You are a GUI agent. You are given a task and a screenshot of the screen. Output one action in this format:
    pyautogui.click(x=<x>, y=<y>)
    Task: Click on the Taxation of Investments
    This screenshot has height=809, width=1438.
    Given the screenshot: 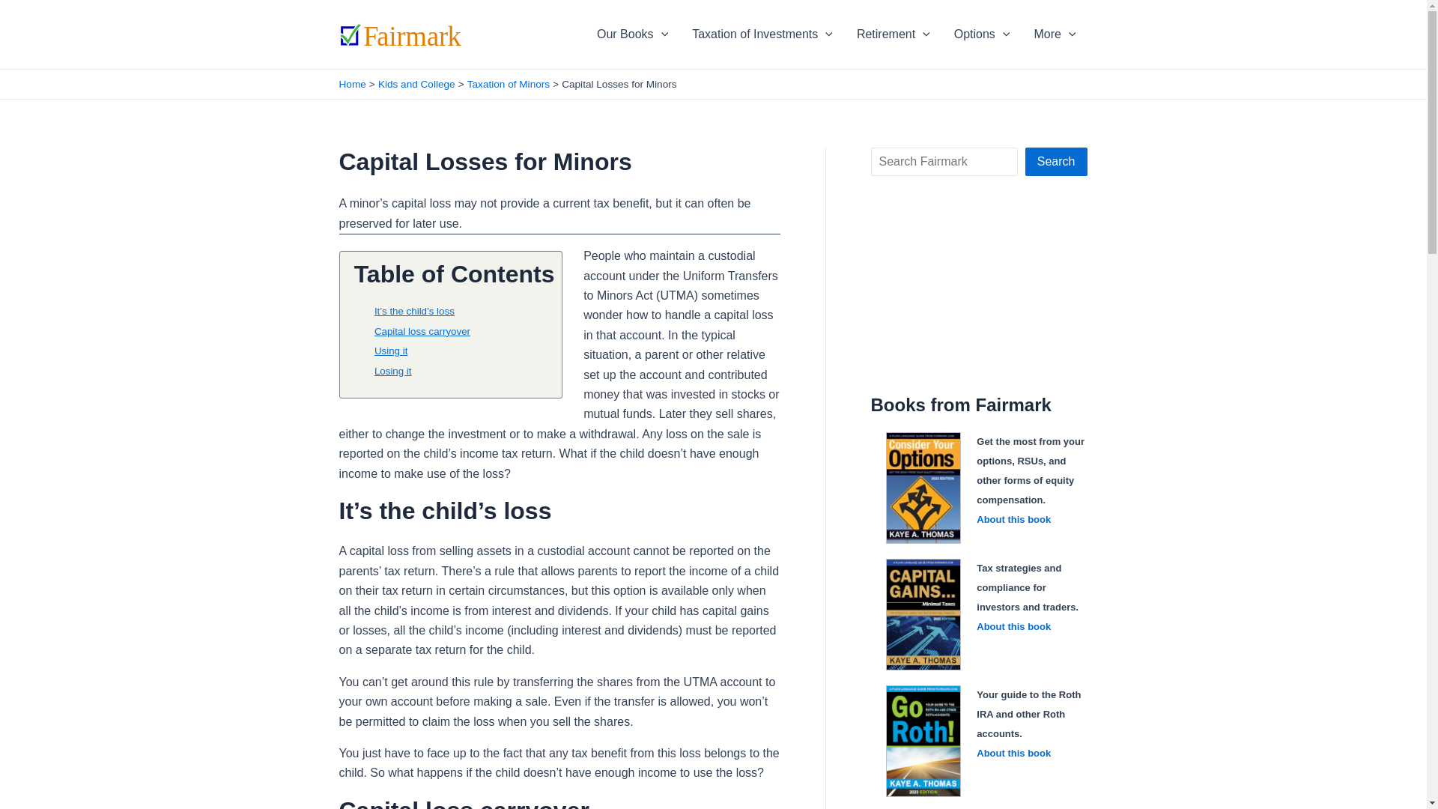 What is the action you would take?
    pyautogui.click(x=762, y=34)
    